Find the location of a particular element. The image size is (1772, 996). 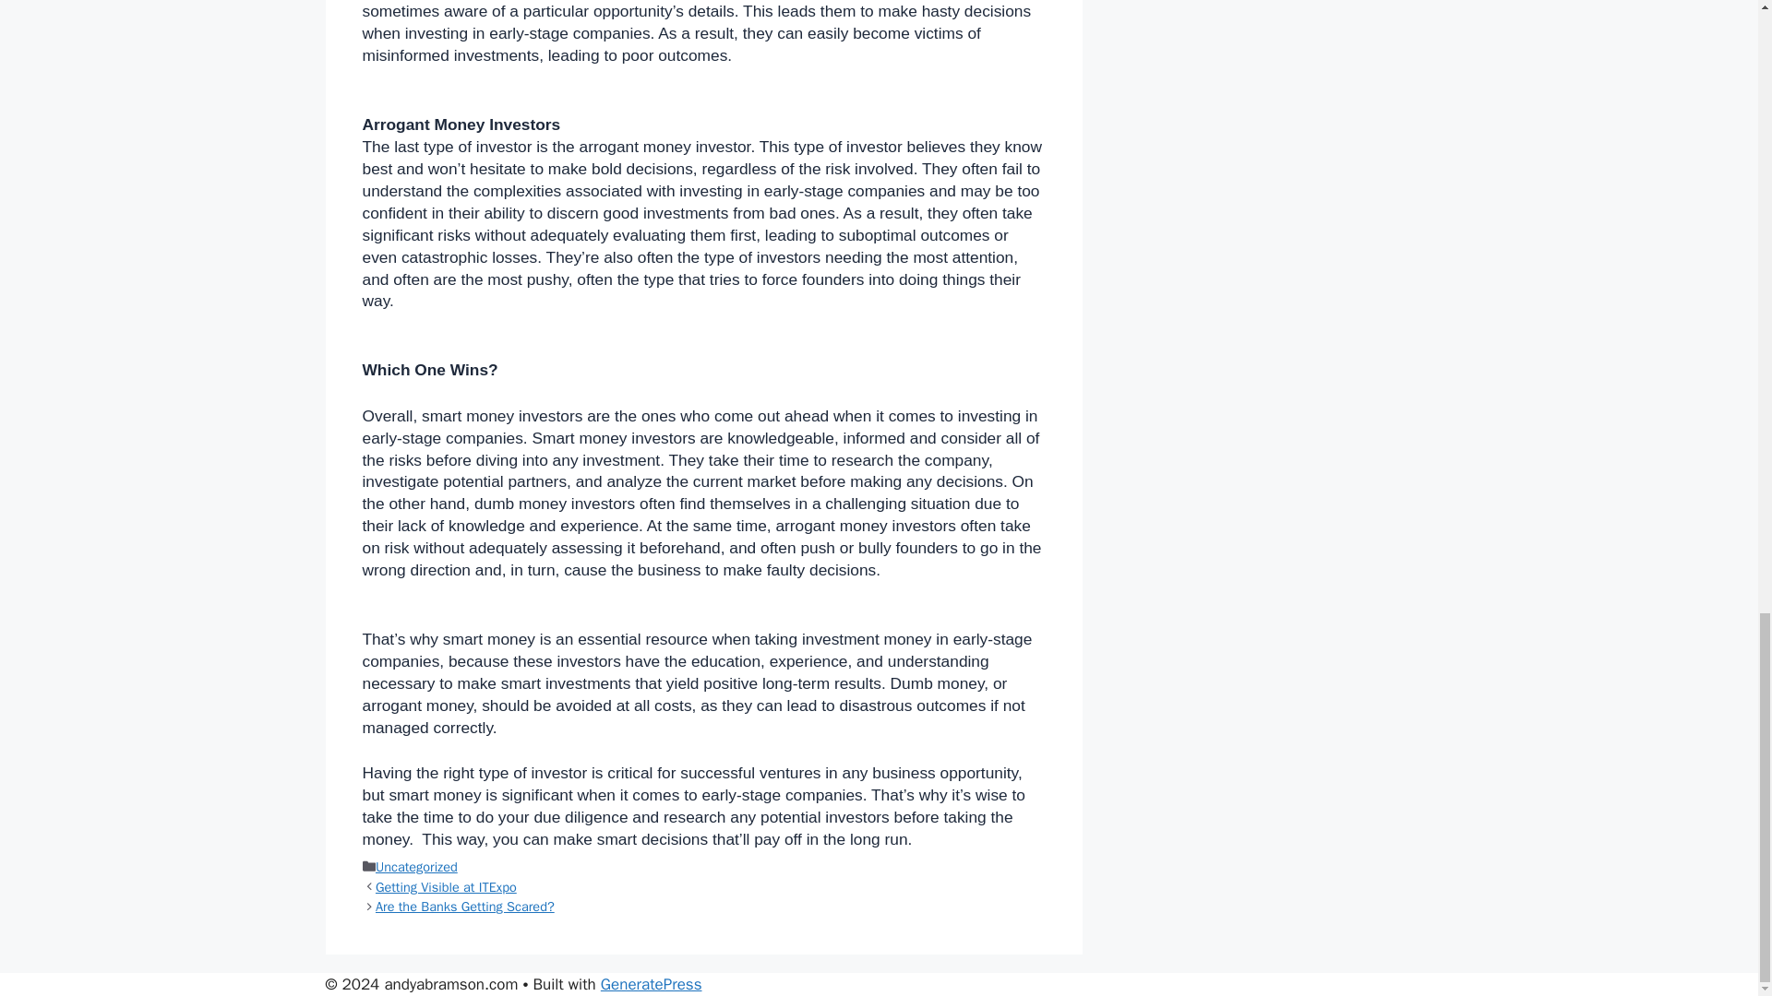

Are the Banks Getting Scared? is located at coordinates (465, 907).